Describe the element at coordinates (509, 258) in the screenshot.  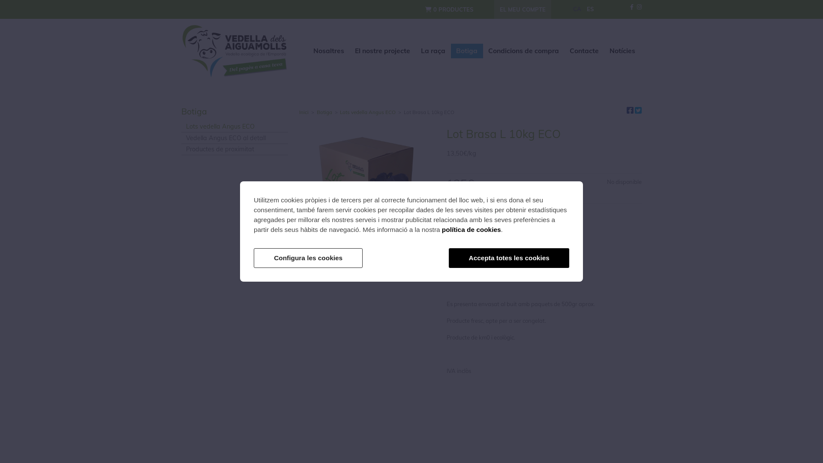
I see `Accepta totes les cookies` at that location.